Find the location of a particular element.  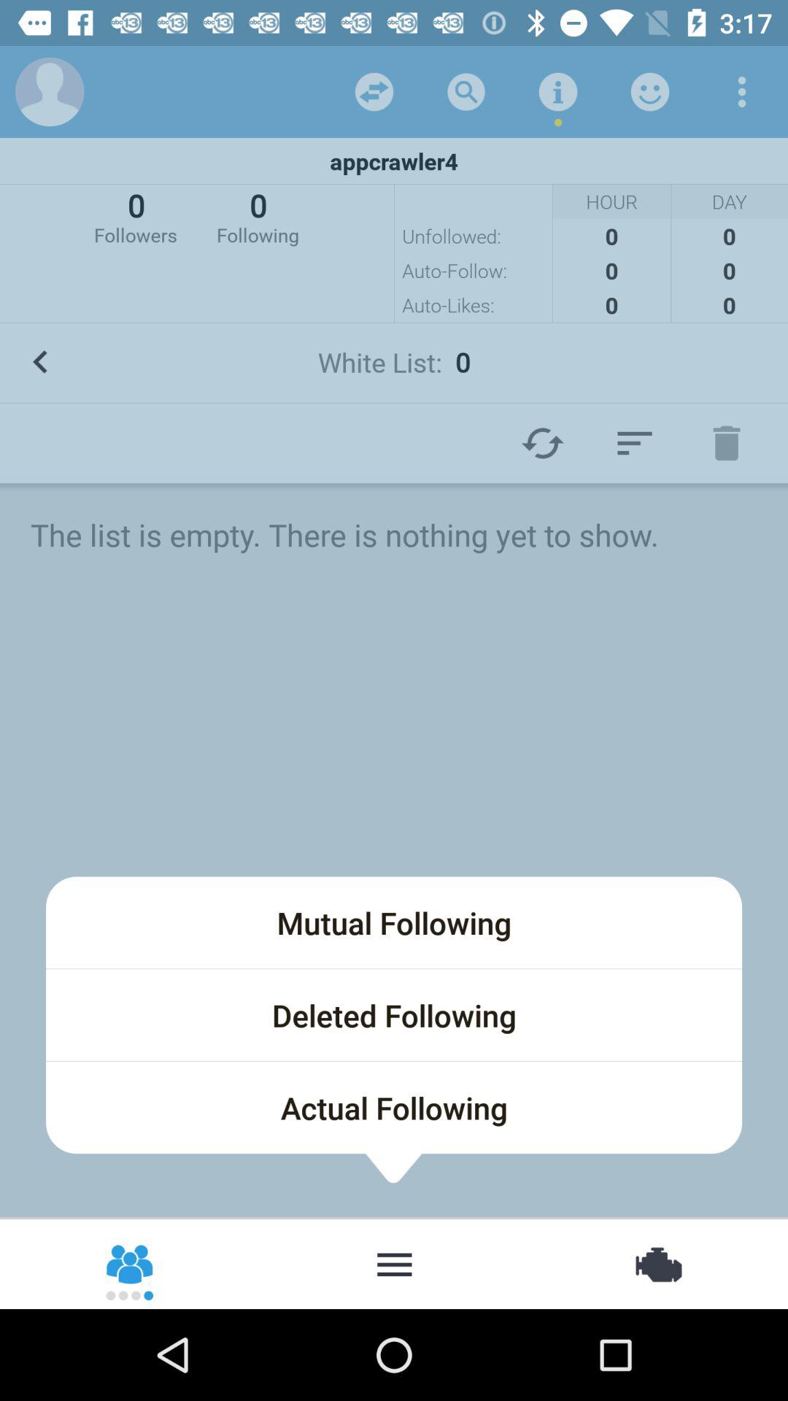

choose 0
following item is located at coordinates (258, 216).